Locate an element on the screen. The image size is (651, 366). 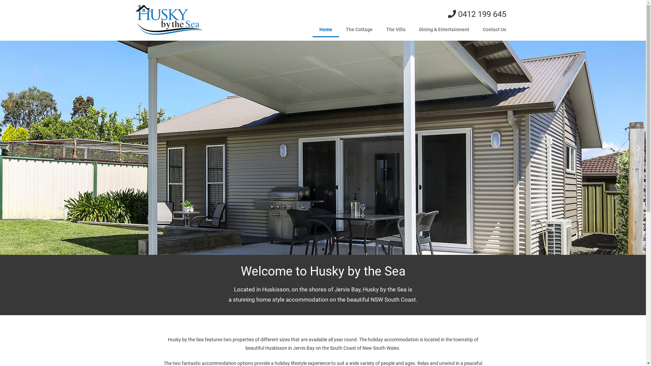
Home is located at coordinates (326, 29).